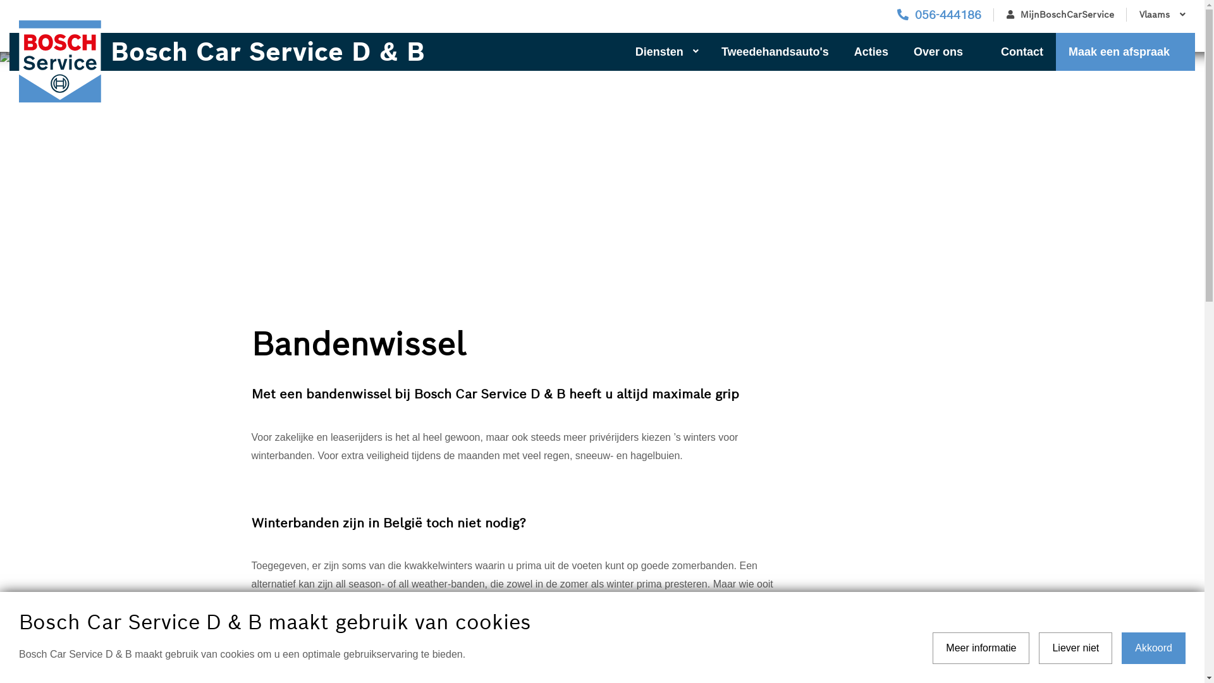 The width and height of the screenshot is (1214, 683). What do you see at coordinates (1161, 15) in the screenshot?
I see `Vlaams` at bounding box center [1161, 15].